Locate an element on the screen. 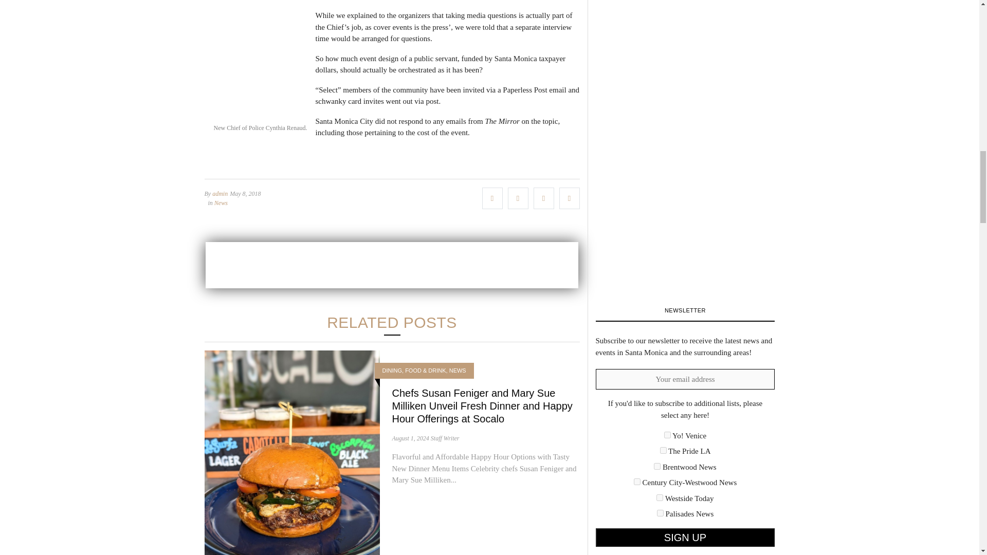  Sign up is located at coordinates (685, 538).